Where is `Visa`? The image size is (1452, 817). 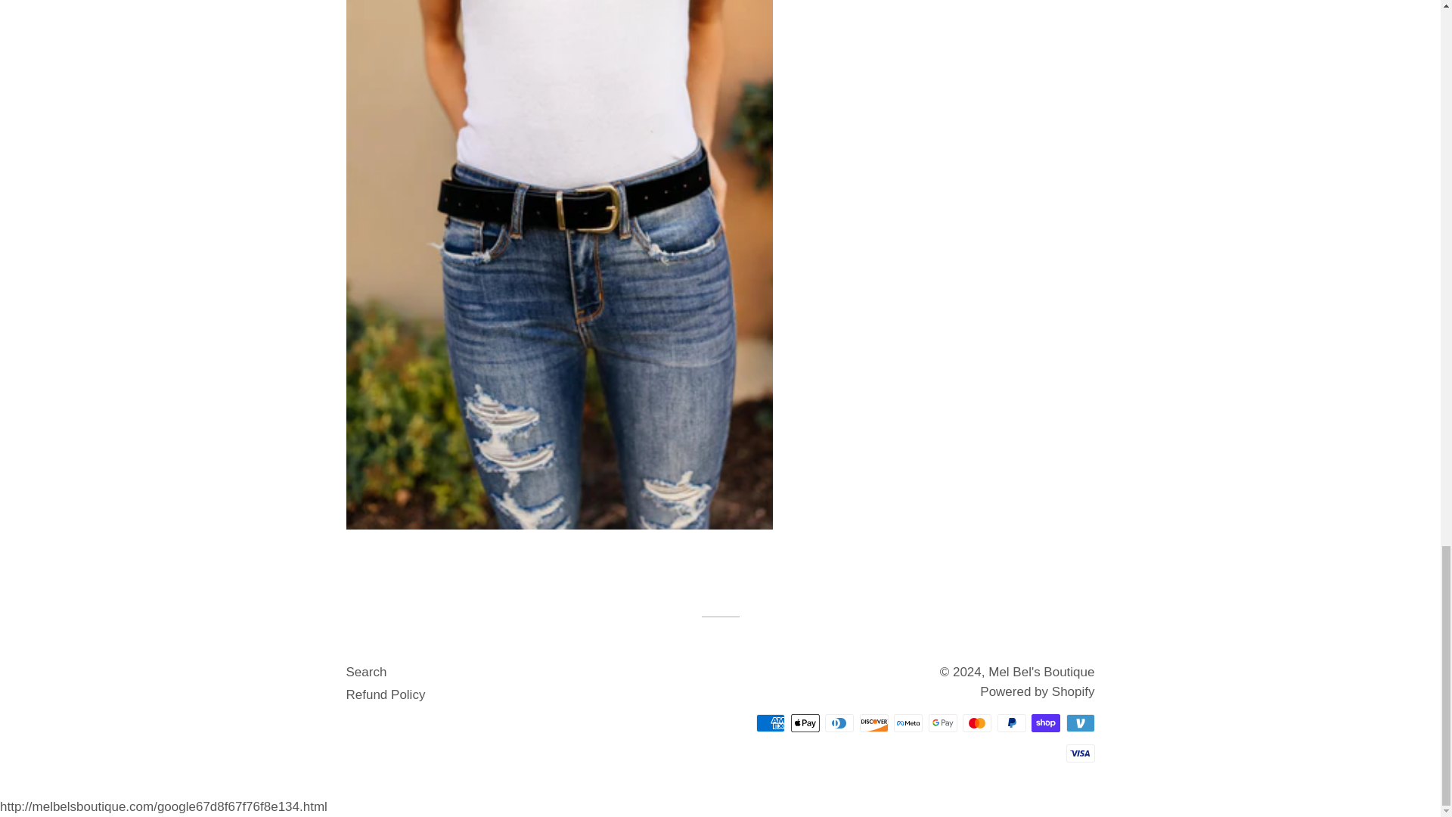
Visa is located at coordinates (1080, 753).